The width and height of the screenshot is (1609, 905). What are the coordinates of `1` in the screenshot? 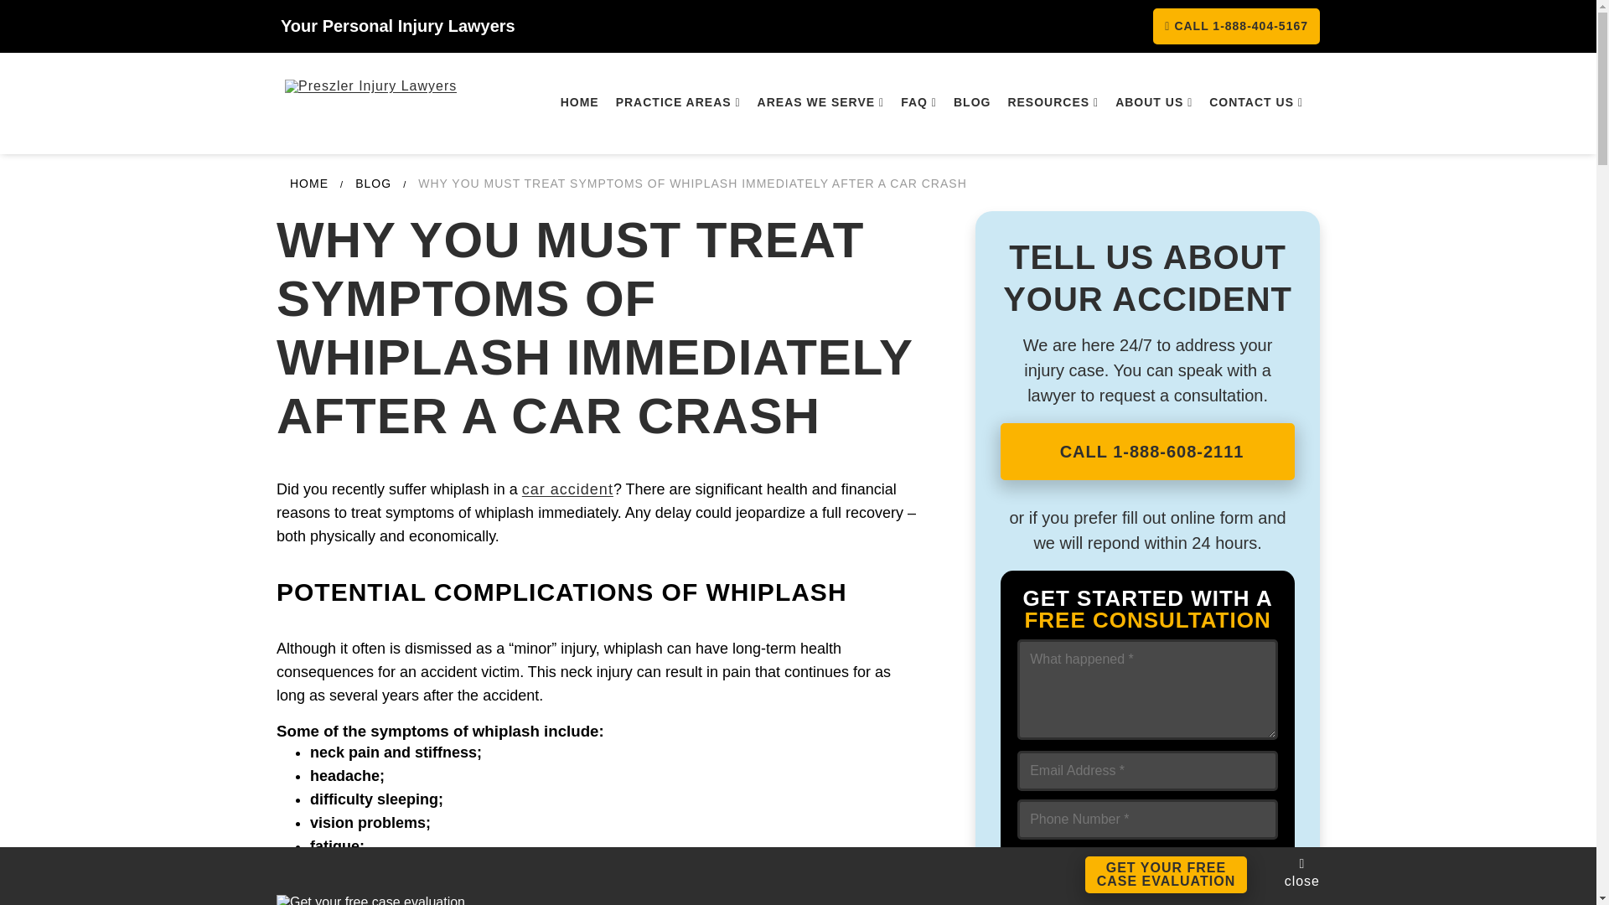 It's located at (1026, 903).